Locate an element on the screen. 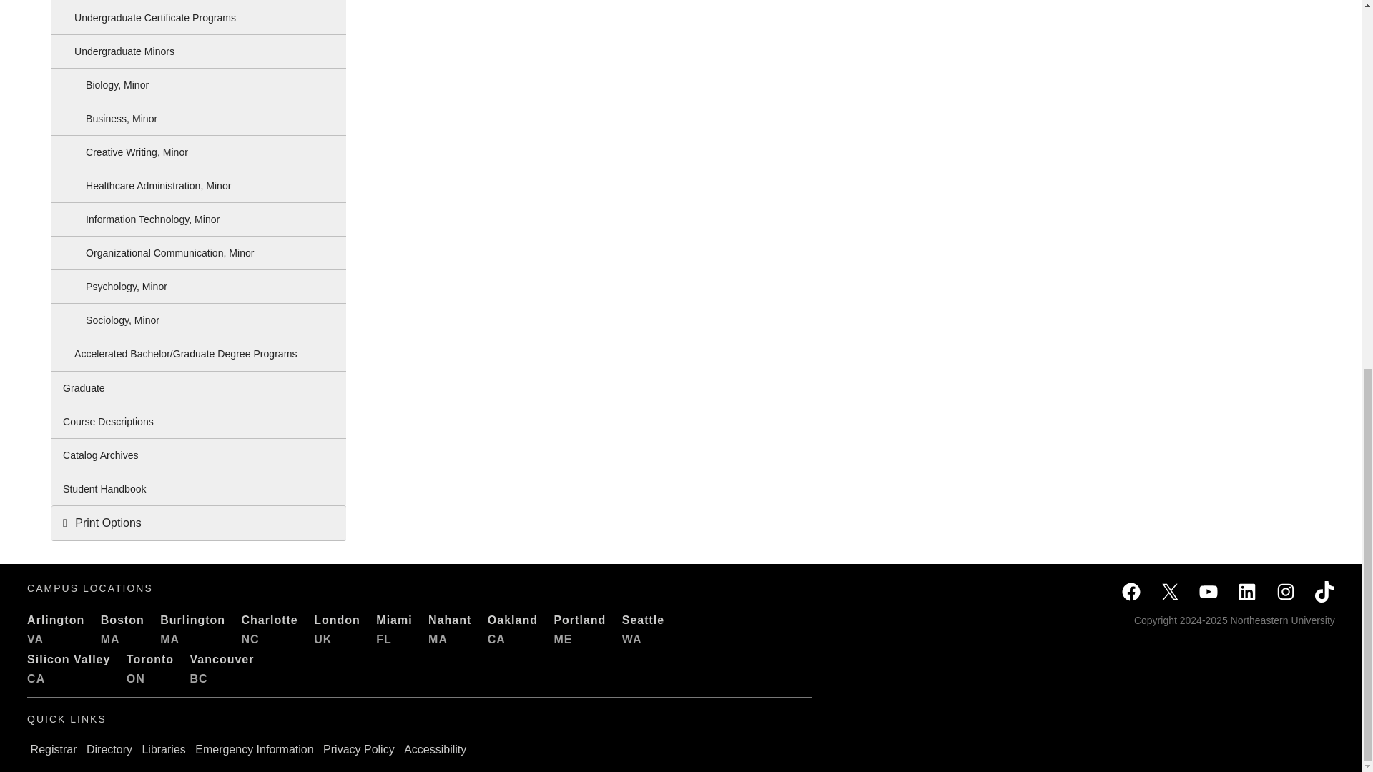 This screenshot has width=1373, height=772. Creative Writing, Minor is located at coordinates (199, 152).